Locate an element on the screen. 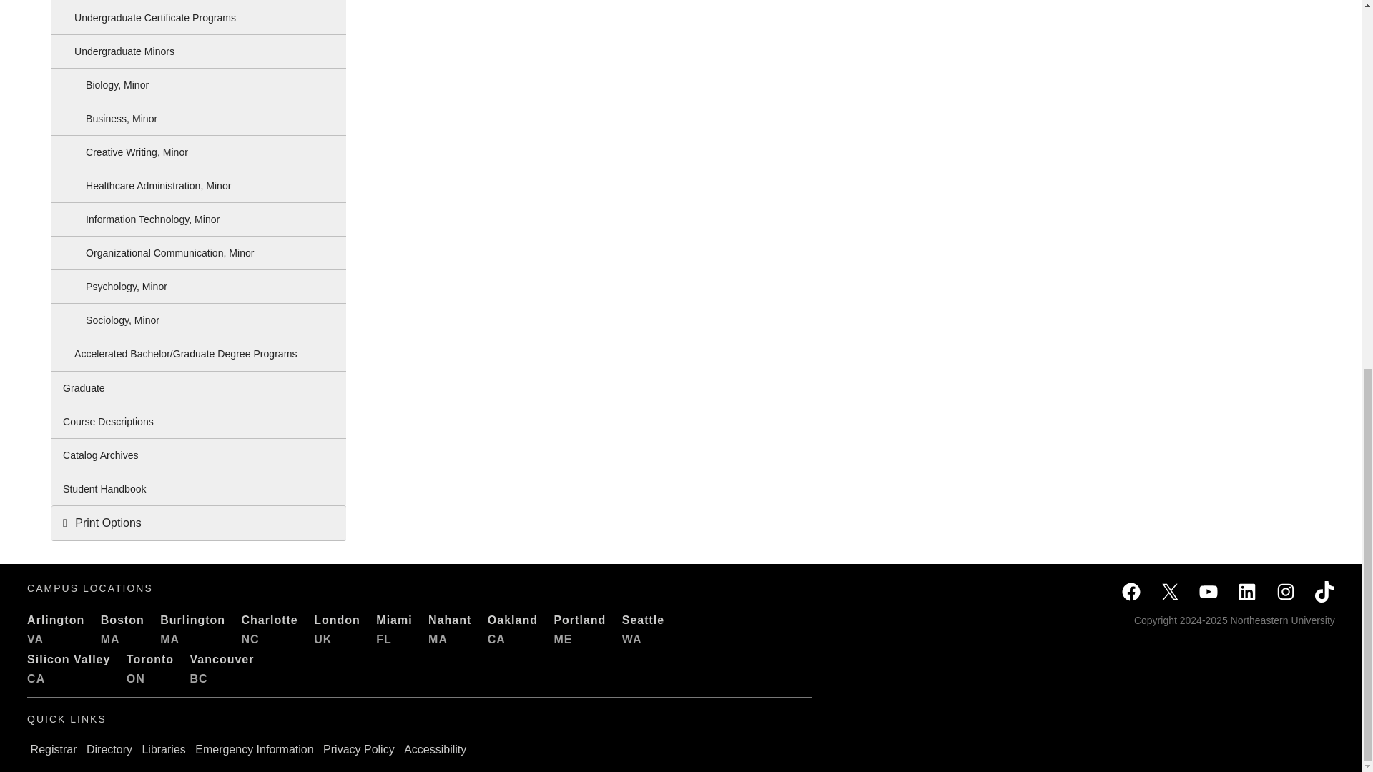 This screenshot has width=1373, height=772. Creative Writing, Minor is located at coordinates (199, 152).